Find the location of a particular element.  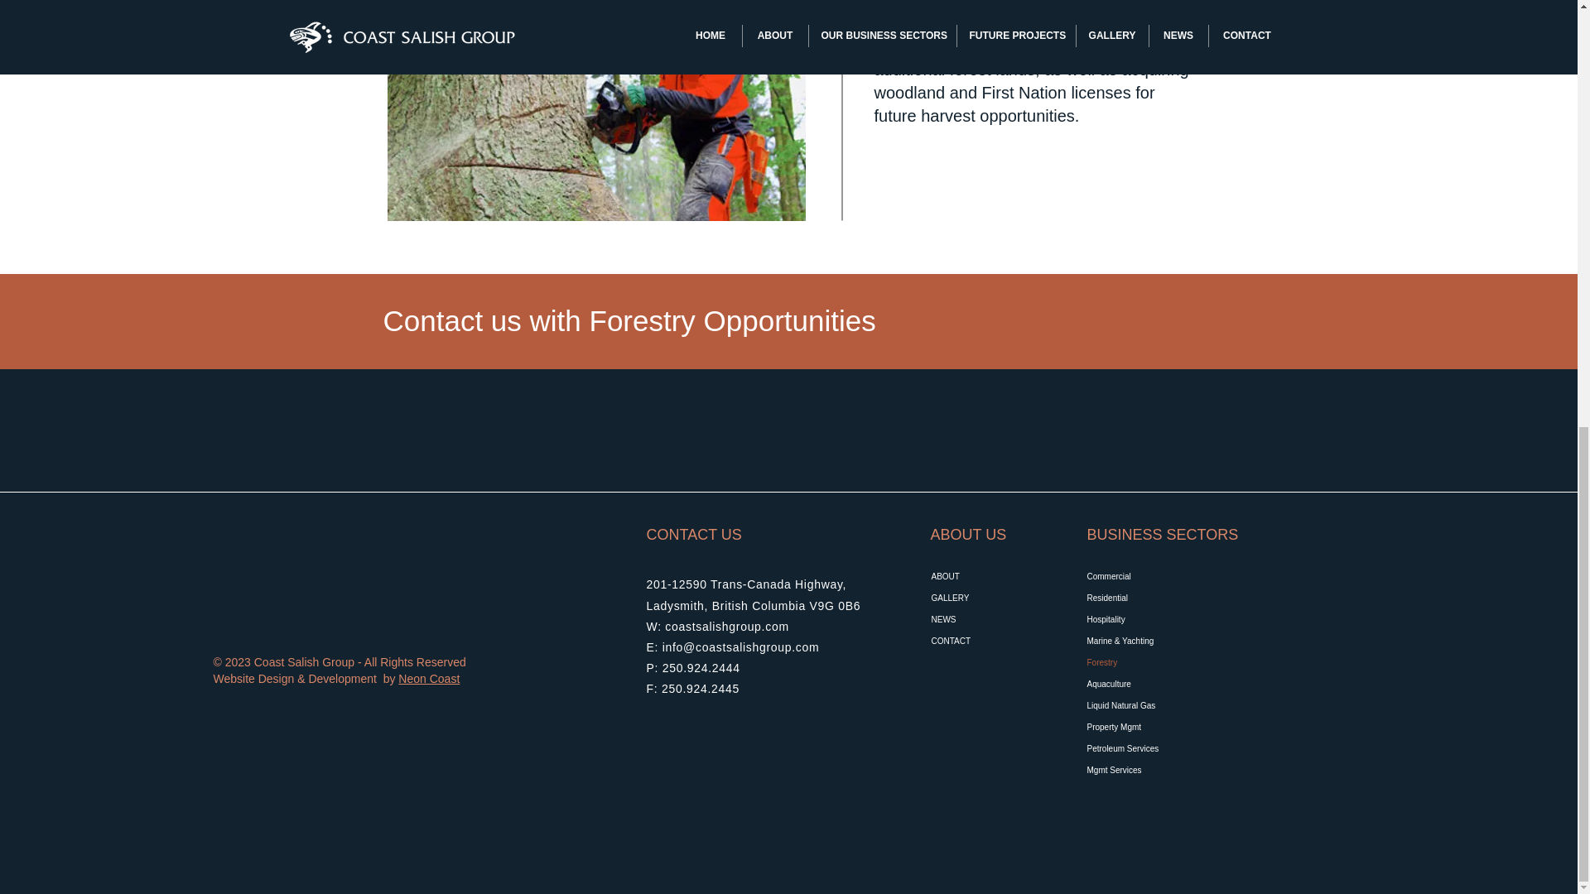

Liquid Natural Gas is located at coordinates (1144, 706).